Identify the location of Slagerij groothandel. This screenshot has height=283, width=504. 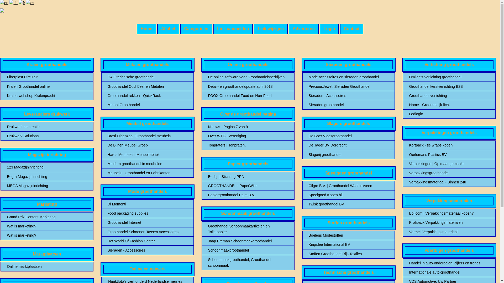
(349, 155).